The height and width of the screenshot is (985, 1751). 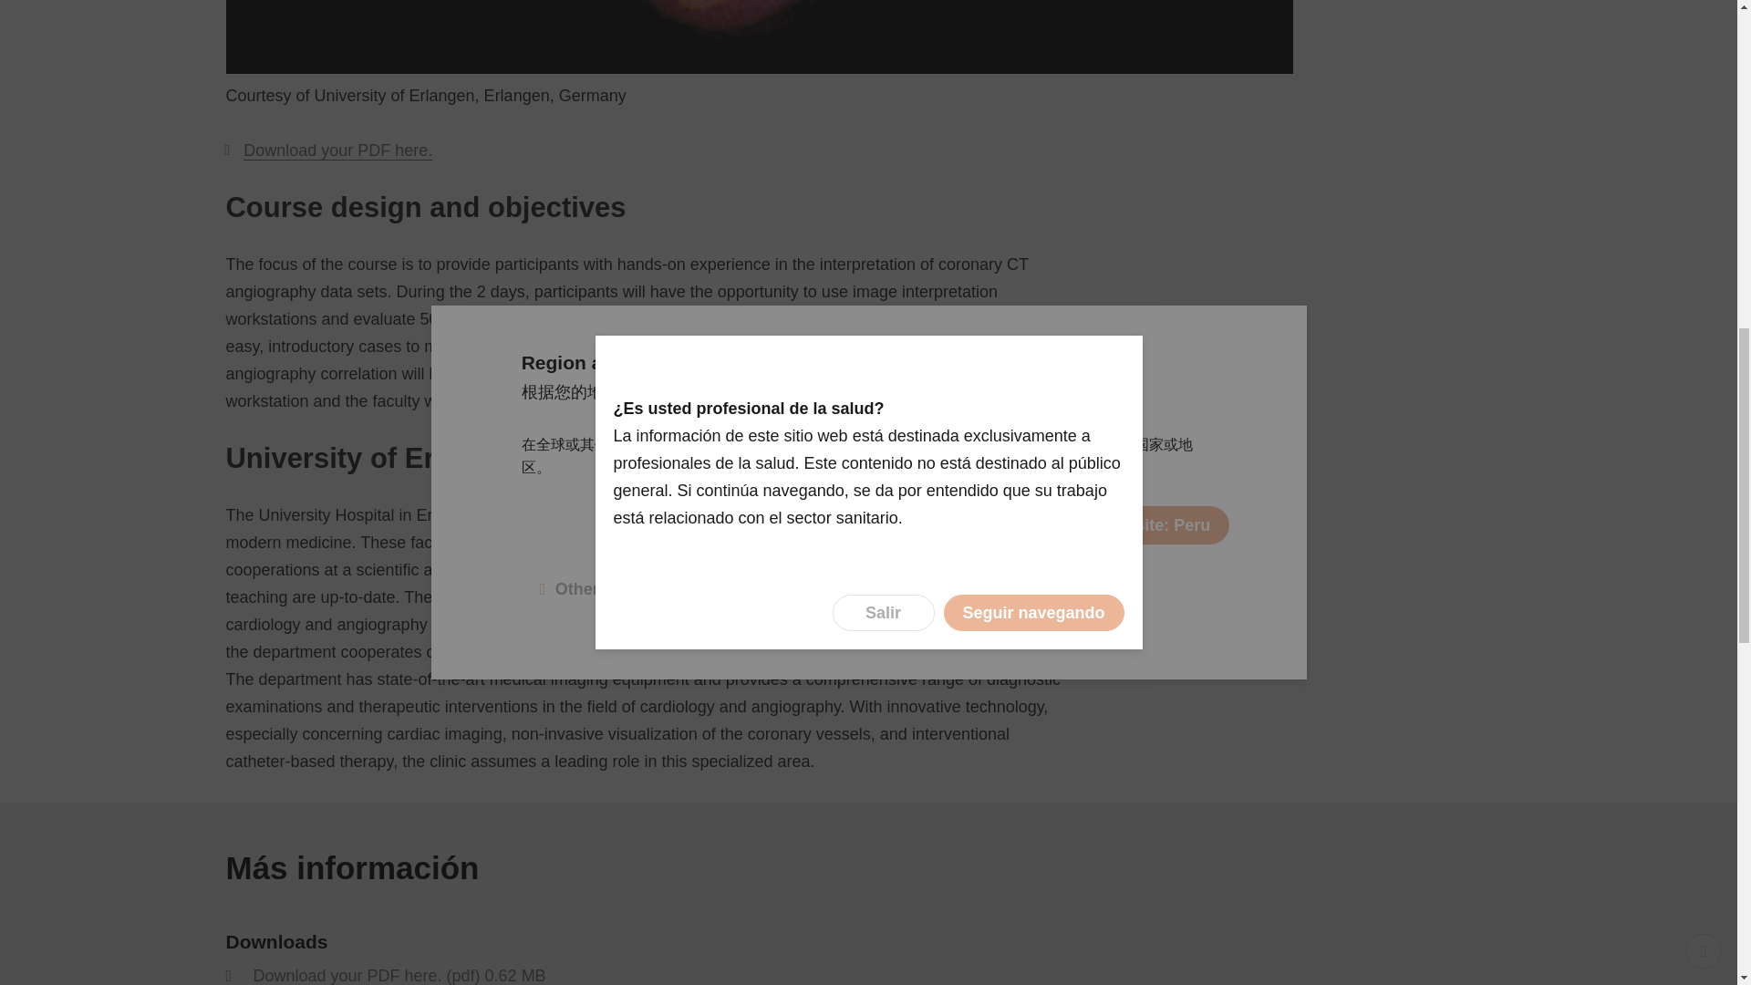 What do you see at coordinates (337, 151) in the screenshot?
I see `Download your PDF here.` at bounding box center [337, 151].